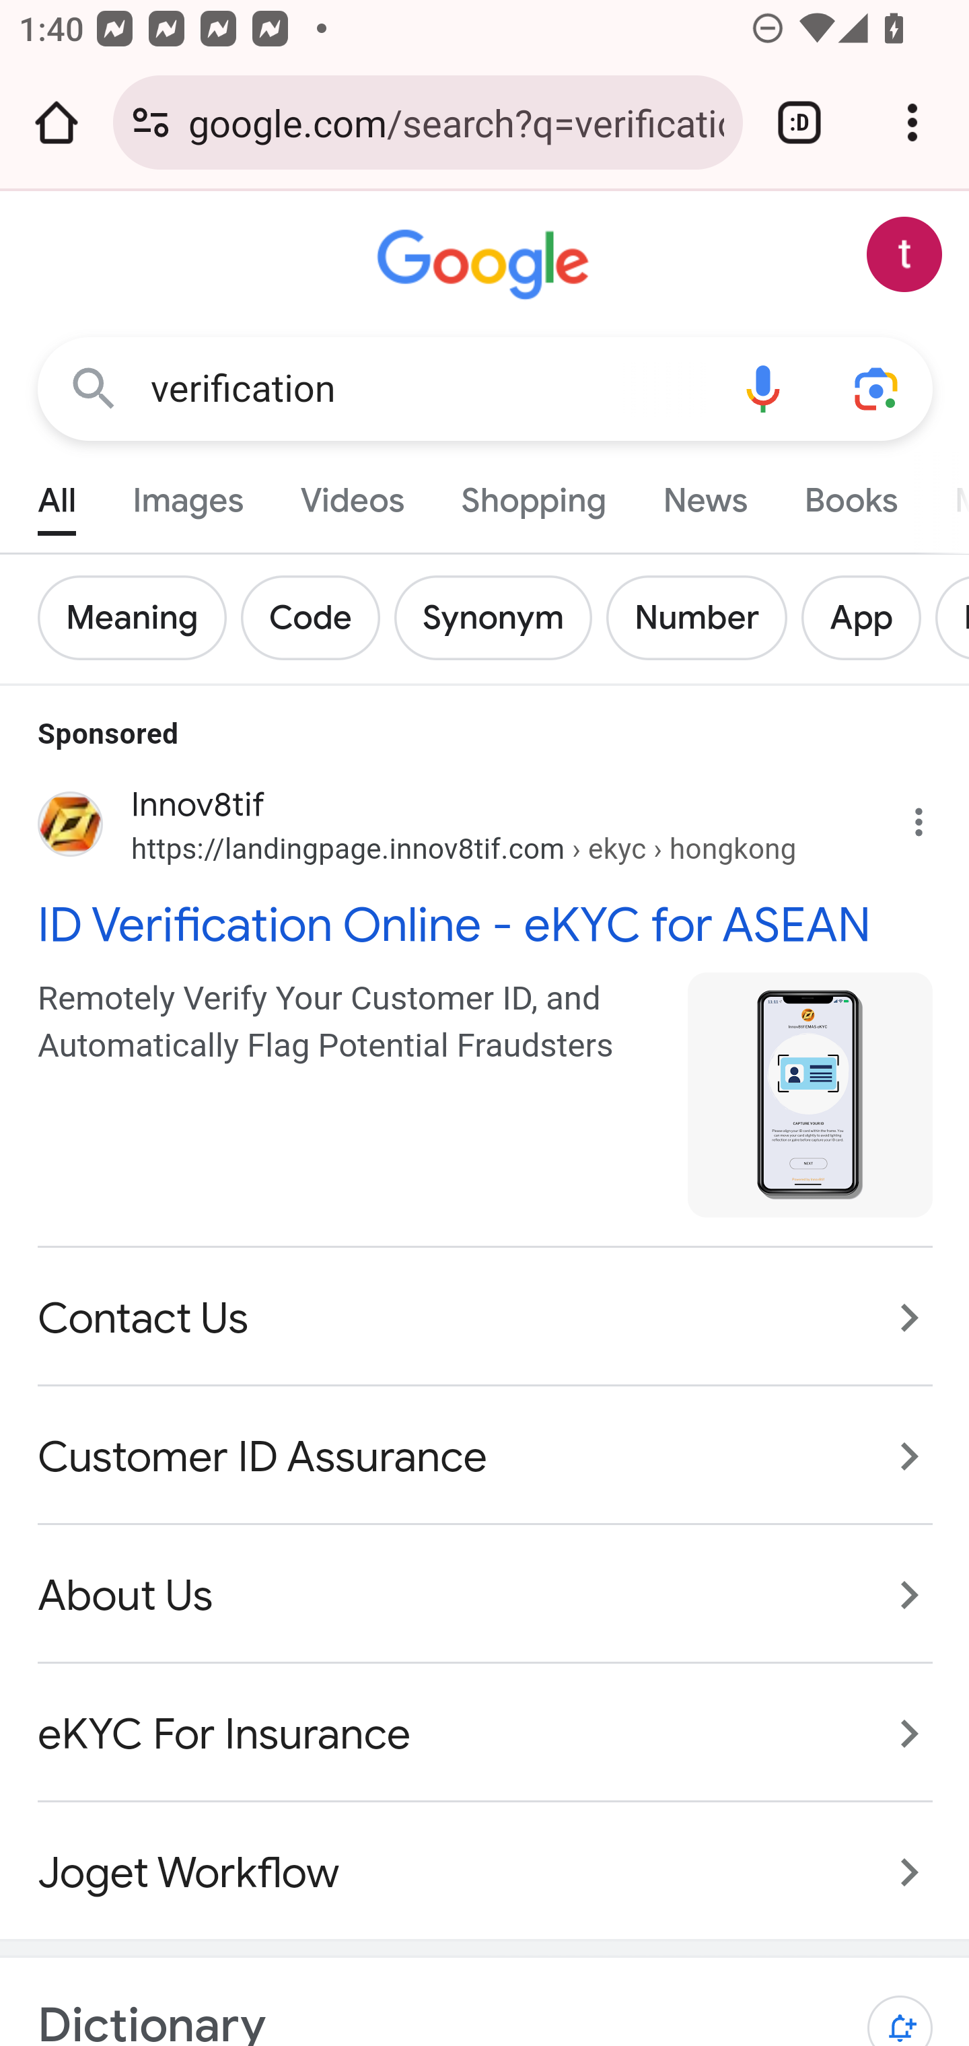 This screenshot has width=969, height=2046. Describe the element at coordinates (851, 494) in the screenshot. I see `Books` at that location.